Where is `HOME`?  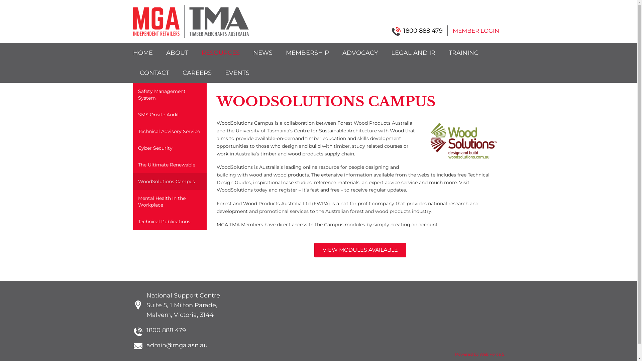
HOME is located at coordinates (146, 53).